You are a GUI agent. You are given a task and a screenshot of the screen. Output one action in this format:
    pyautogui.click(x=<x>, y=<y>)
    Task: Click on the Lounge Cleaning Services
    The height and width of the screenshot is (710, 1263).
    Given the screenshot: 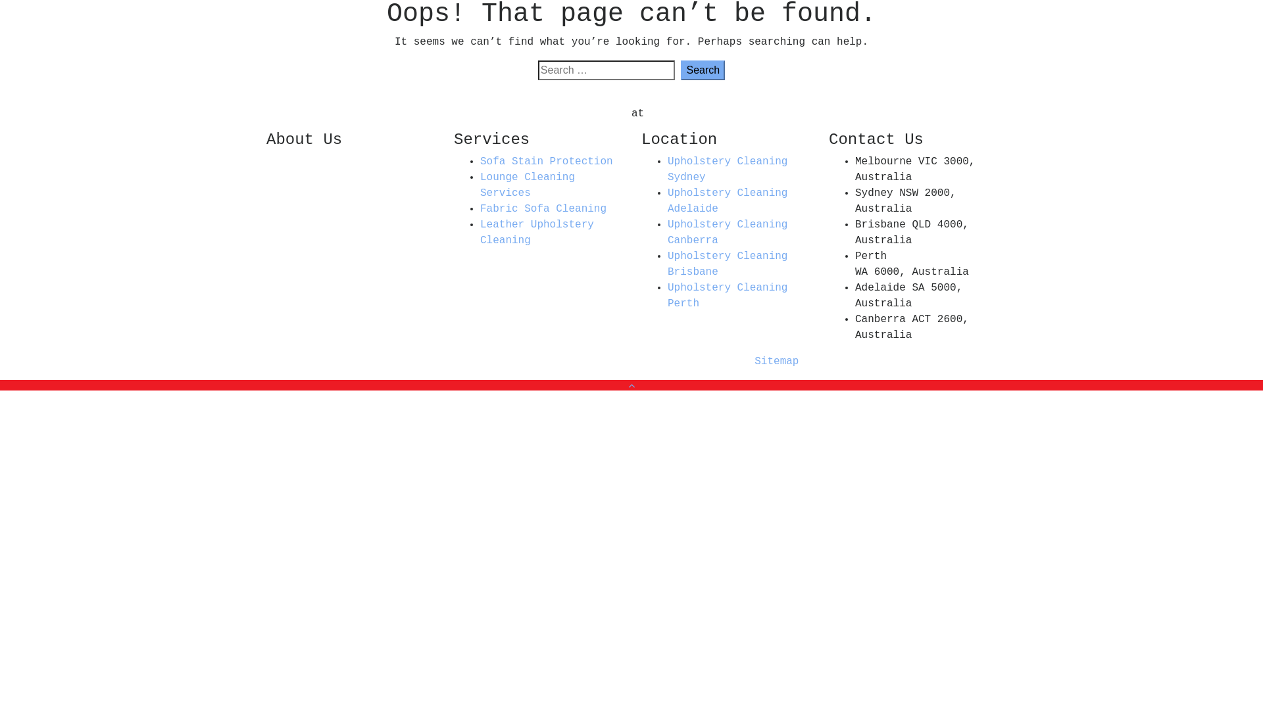 What is the action you would take?
    pyautogui.click(x=528, y=185)
    